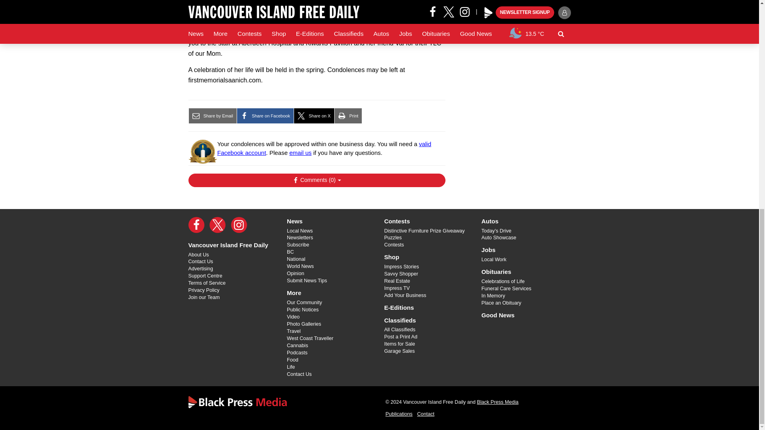  I want to click on Facebook, so click(196, 225).